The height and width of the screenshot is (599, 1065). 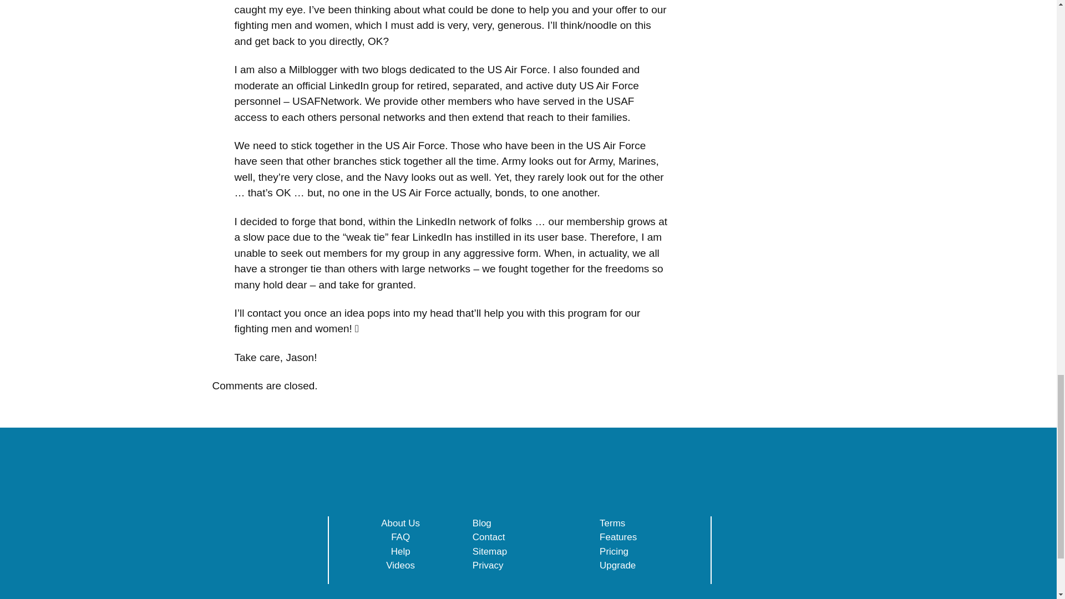 I want to click on Help, so click(x=400, y=551).